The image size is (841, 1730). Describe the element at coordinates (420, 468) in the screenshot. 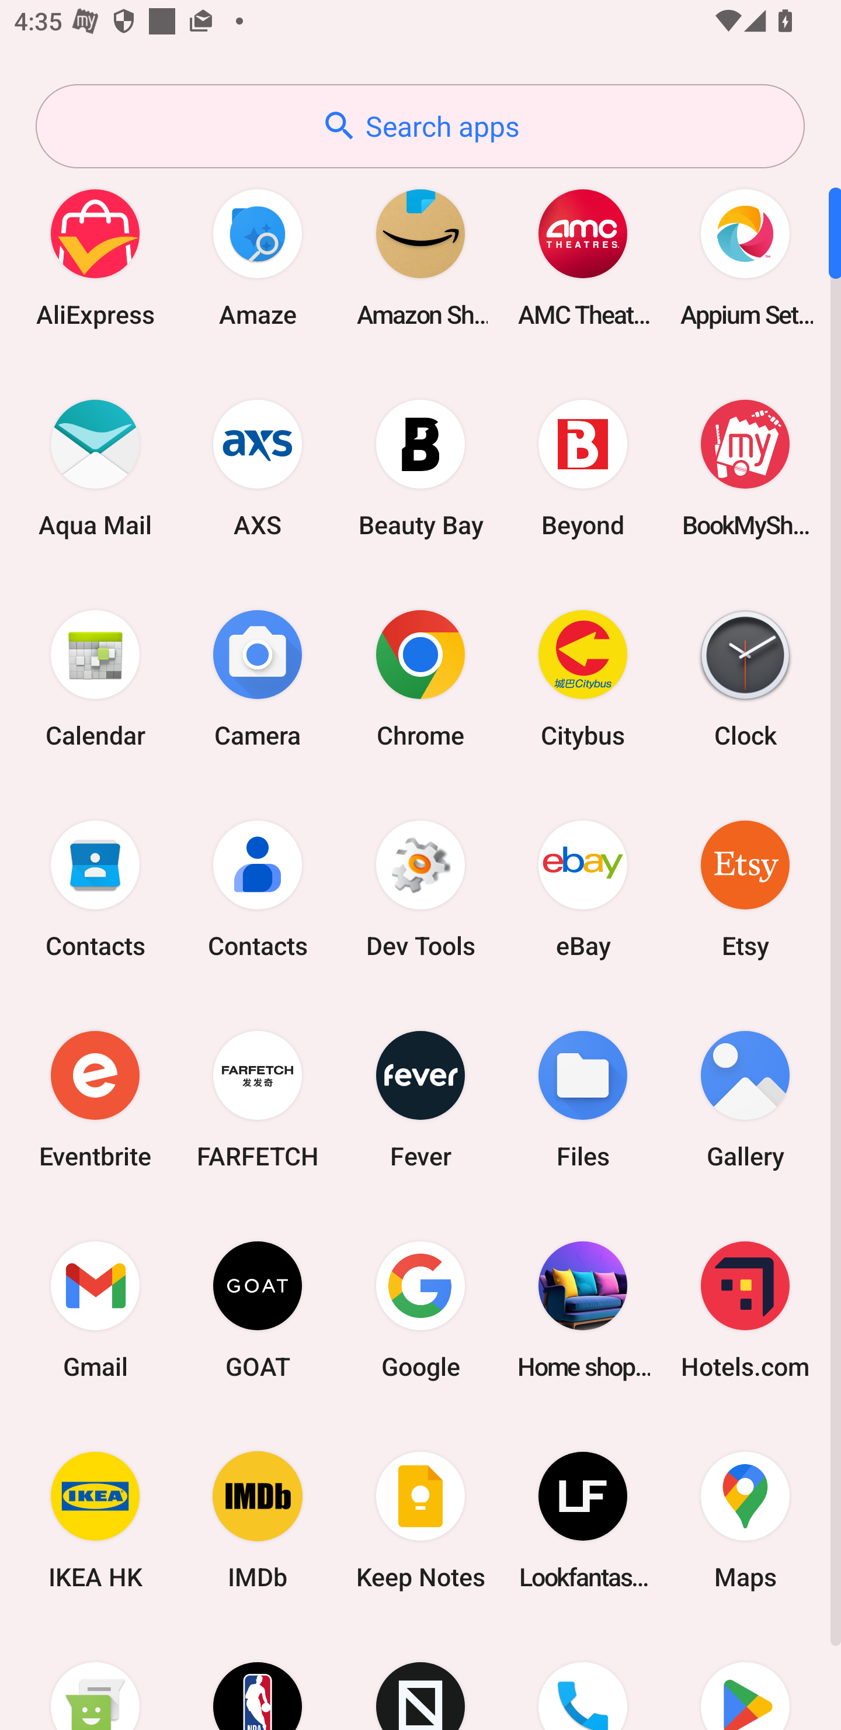

I see `Beauty Bay` at that location.